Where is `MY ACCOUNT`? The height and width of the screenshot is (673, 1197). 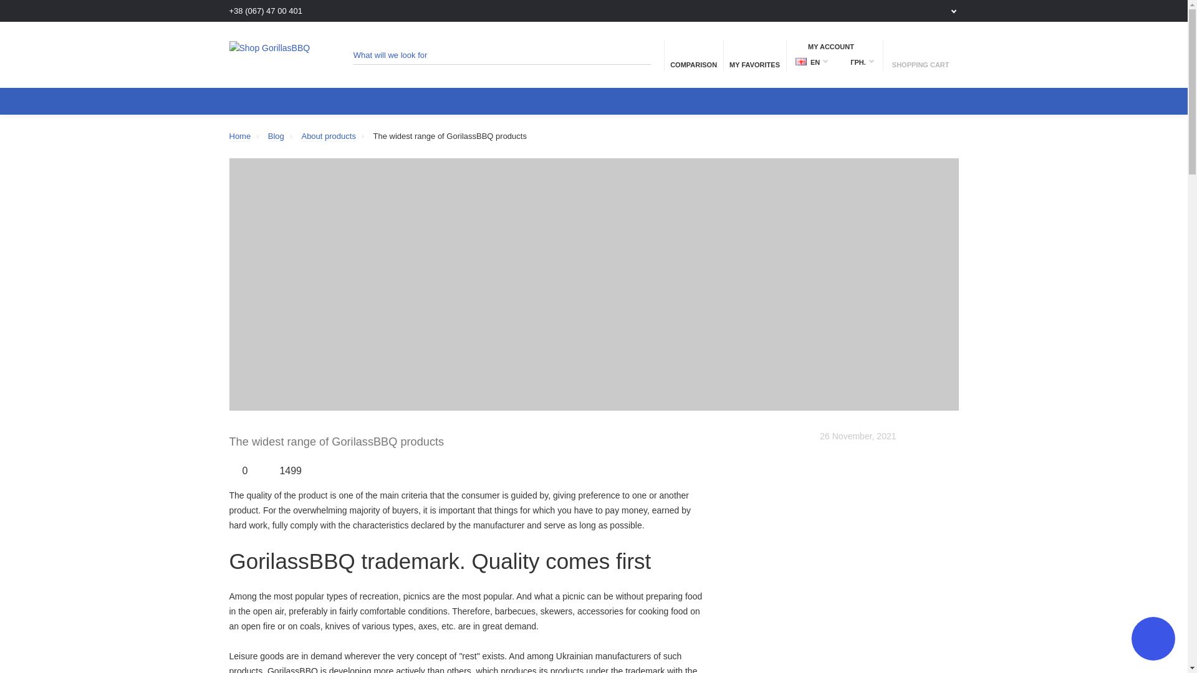 MY ACCOUNT is located at coordinates (834, 46).